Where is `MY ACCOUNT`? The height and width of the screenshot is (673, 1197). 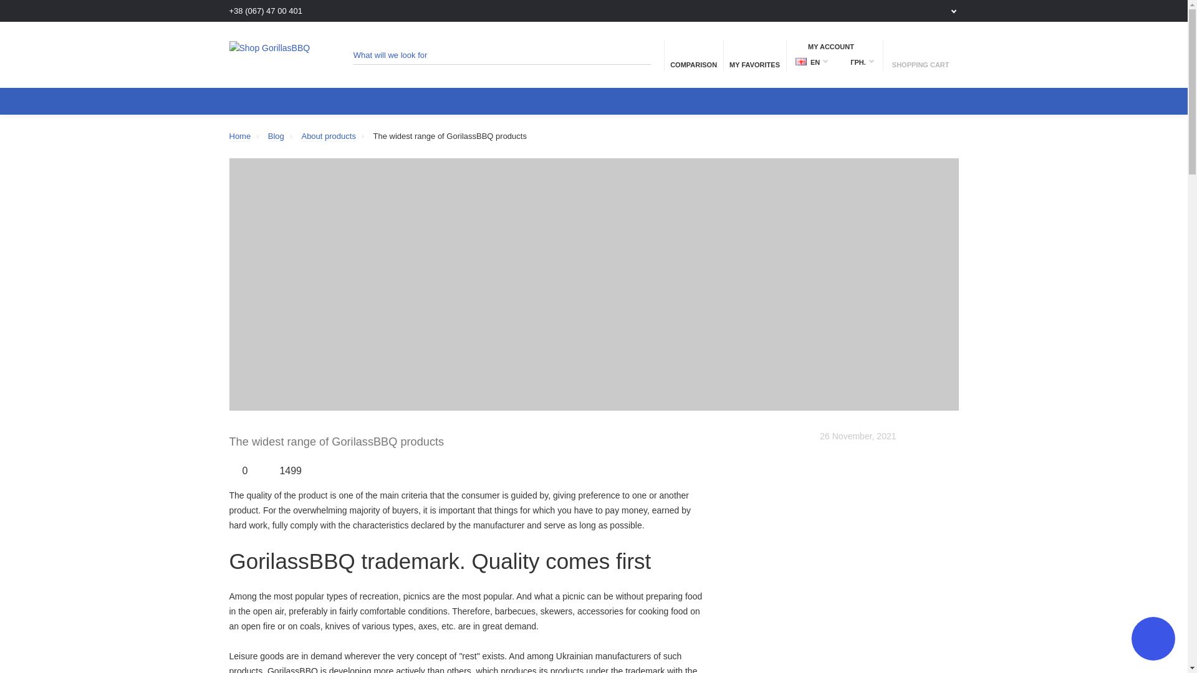 MY ACCOUNT is located at coordinates (834, 46).